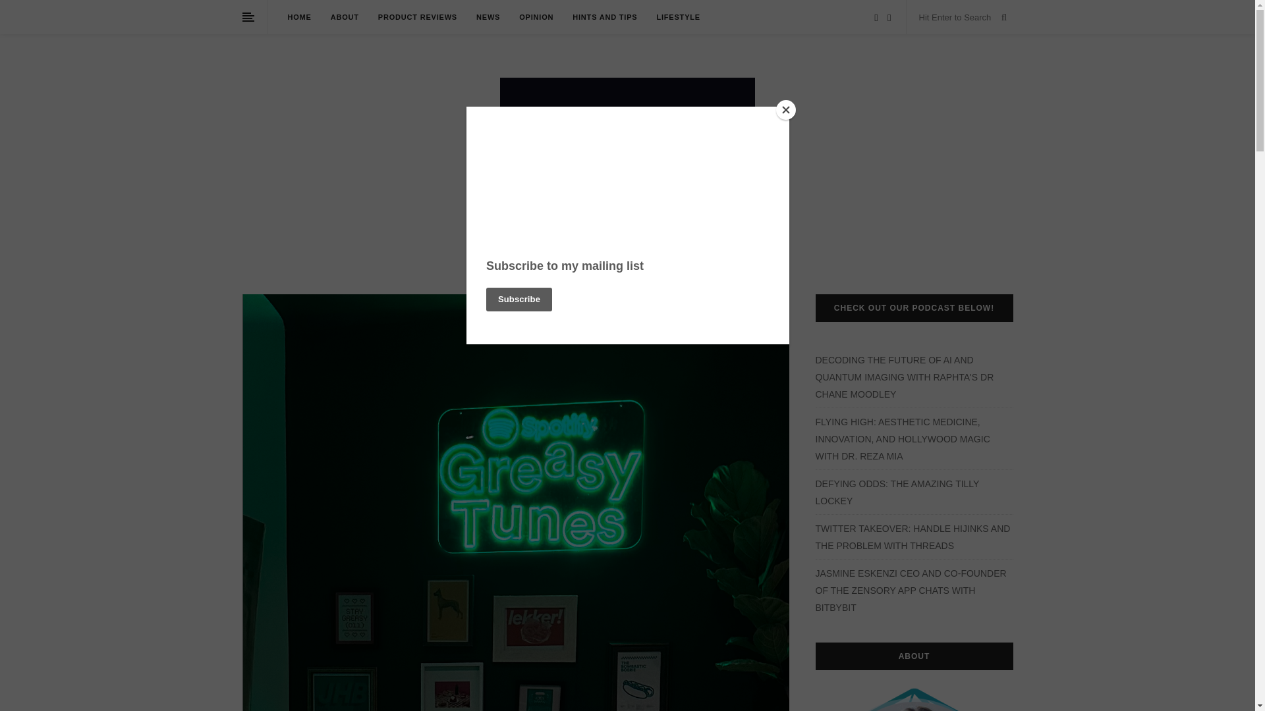  Describe the element at coordinates (299, 17) in the screenshot. I see `HOME` at that location.